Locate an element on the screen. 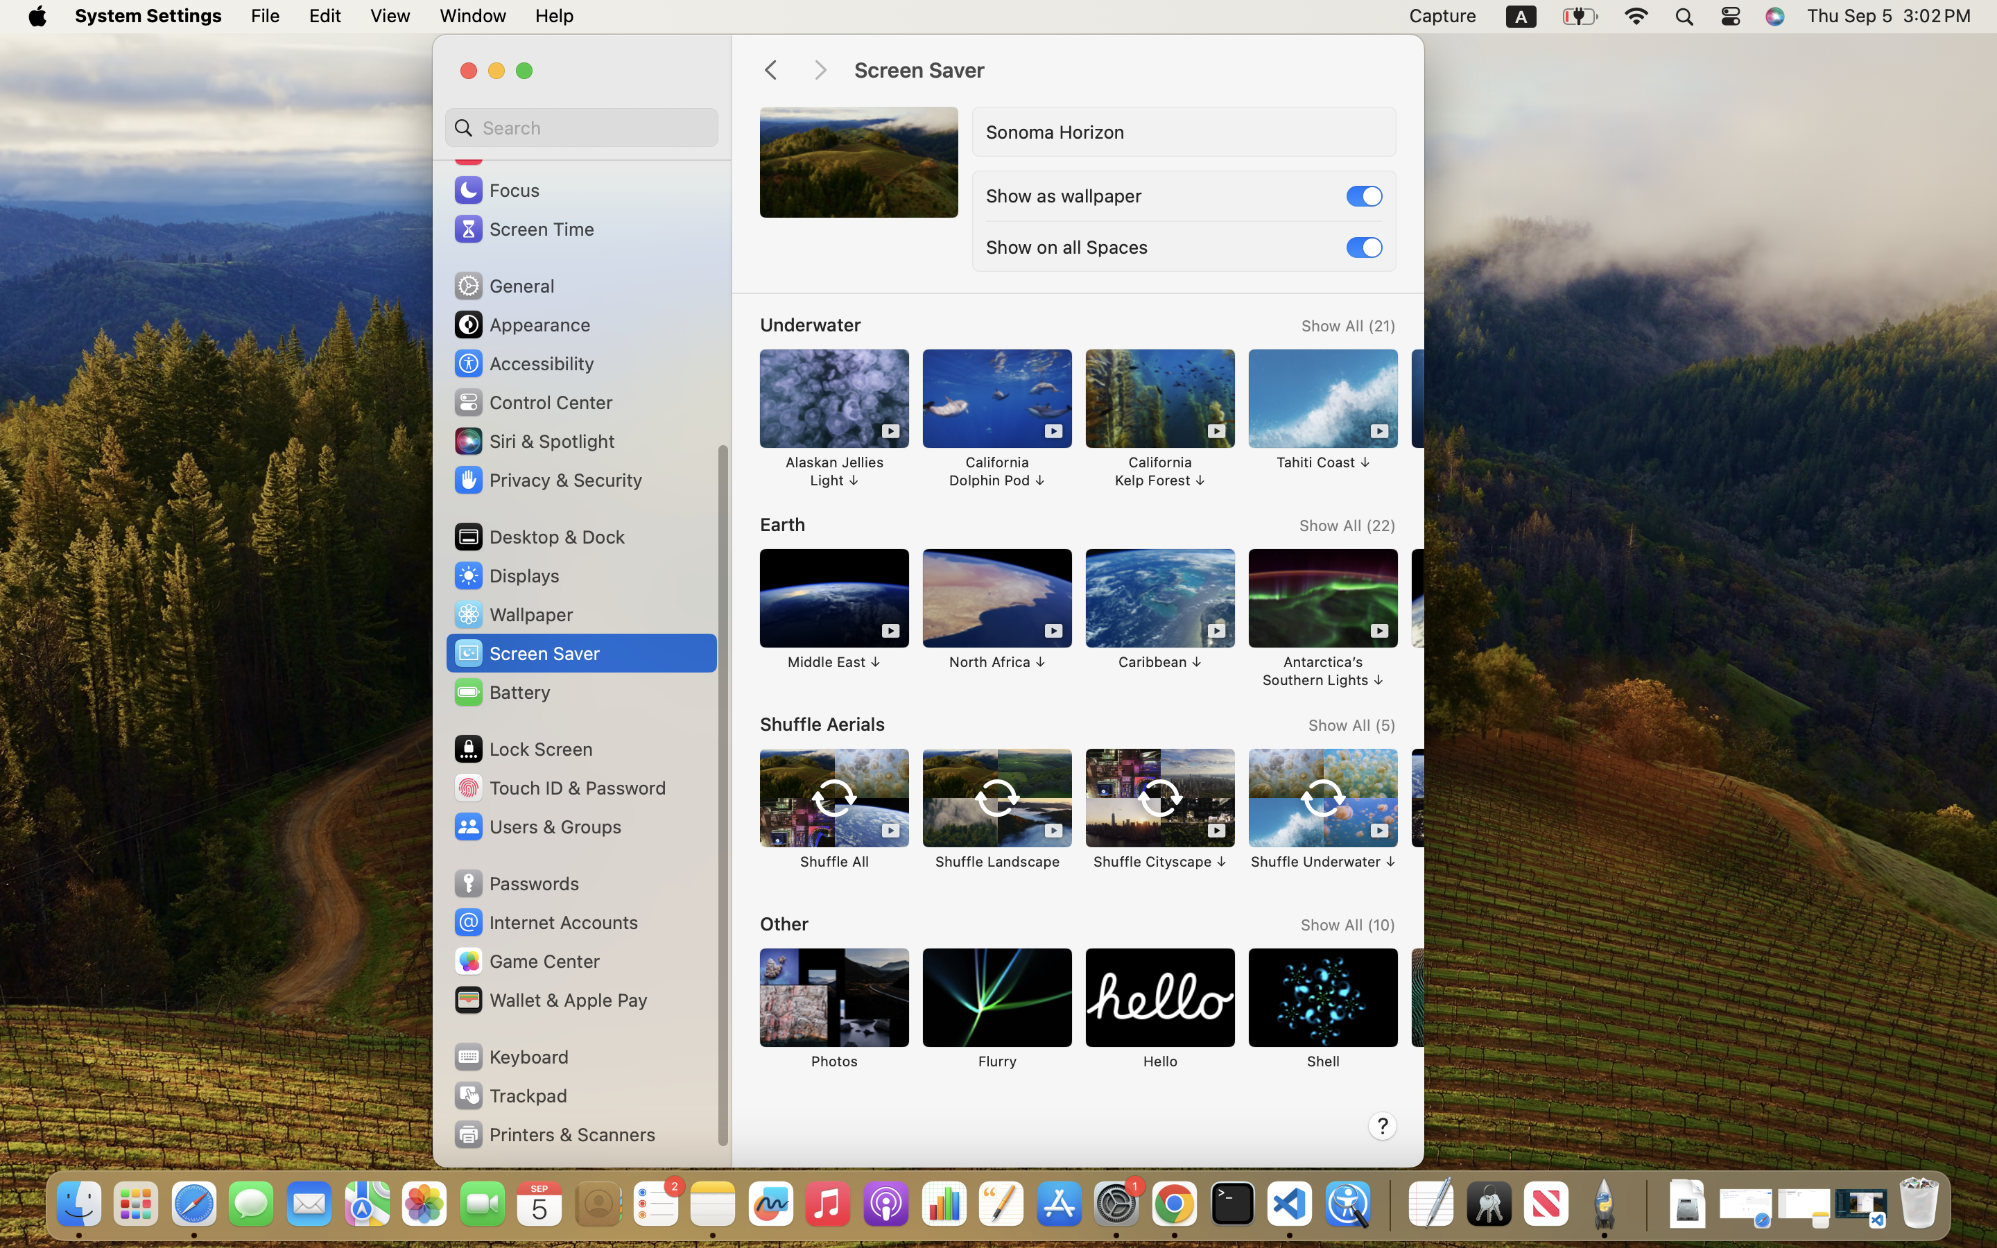  Displays is located at coordinates (506, 575).